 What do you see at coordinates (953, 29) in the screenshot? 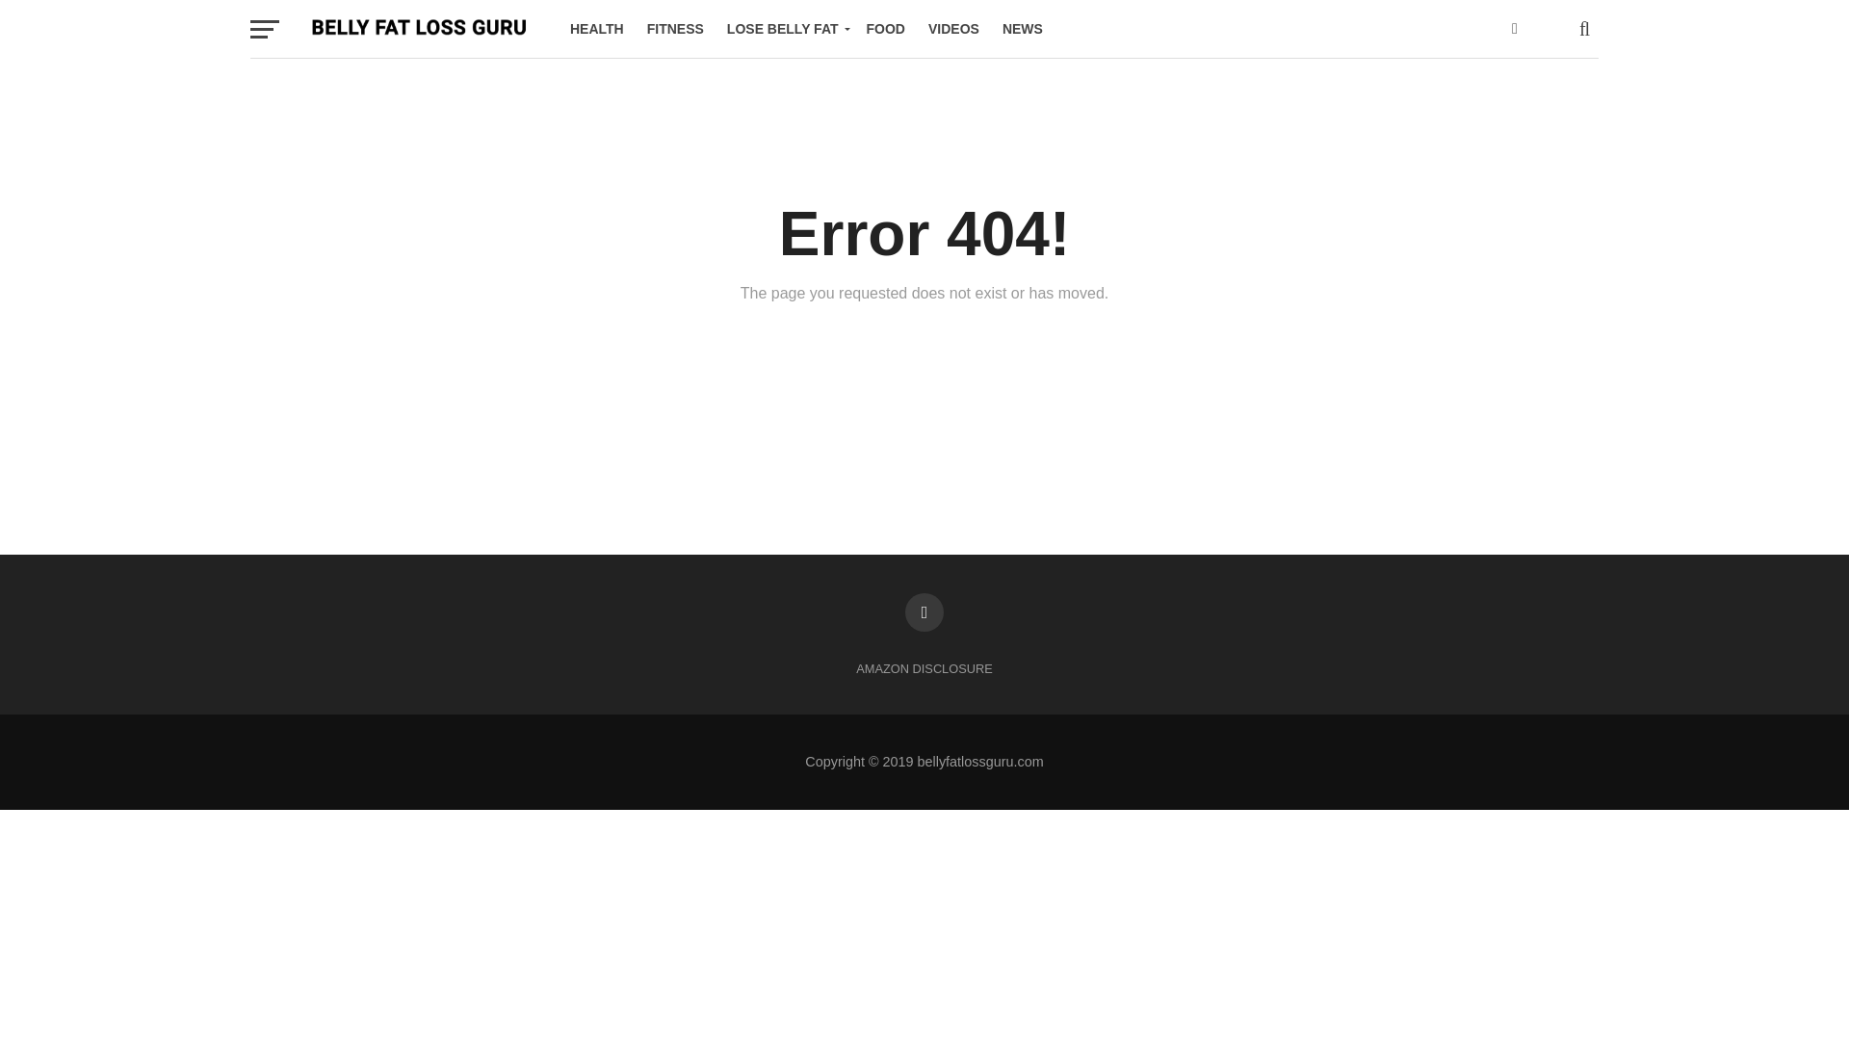
I see `VIDEOS` at bounding box center [953, 29].